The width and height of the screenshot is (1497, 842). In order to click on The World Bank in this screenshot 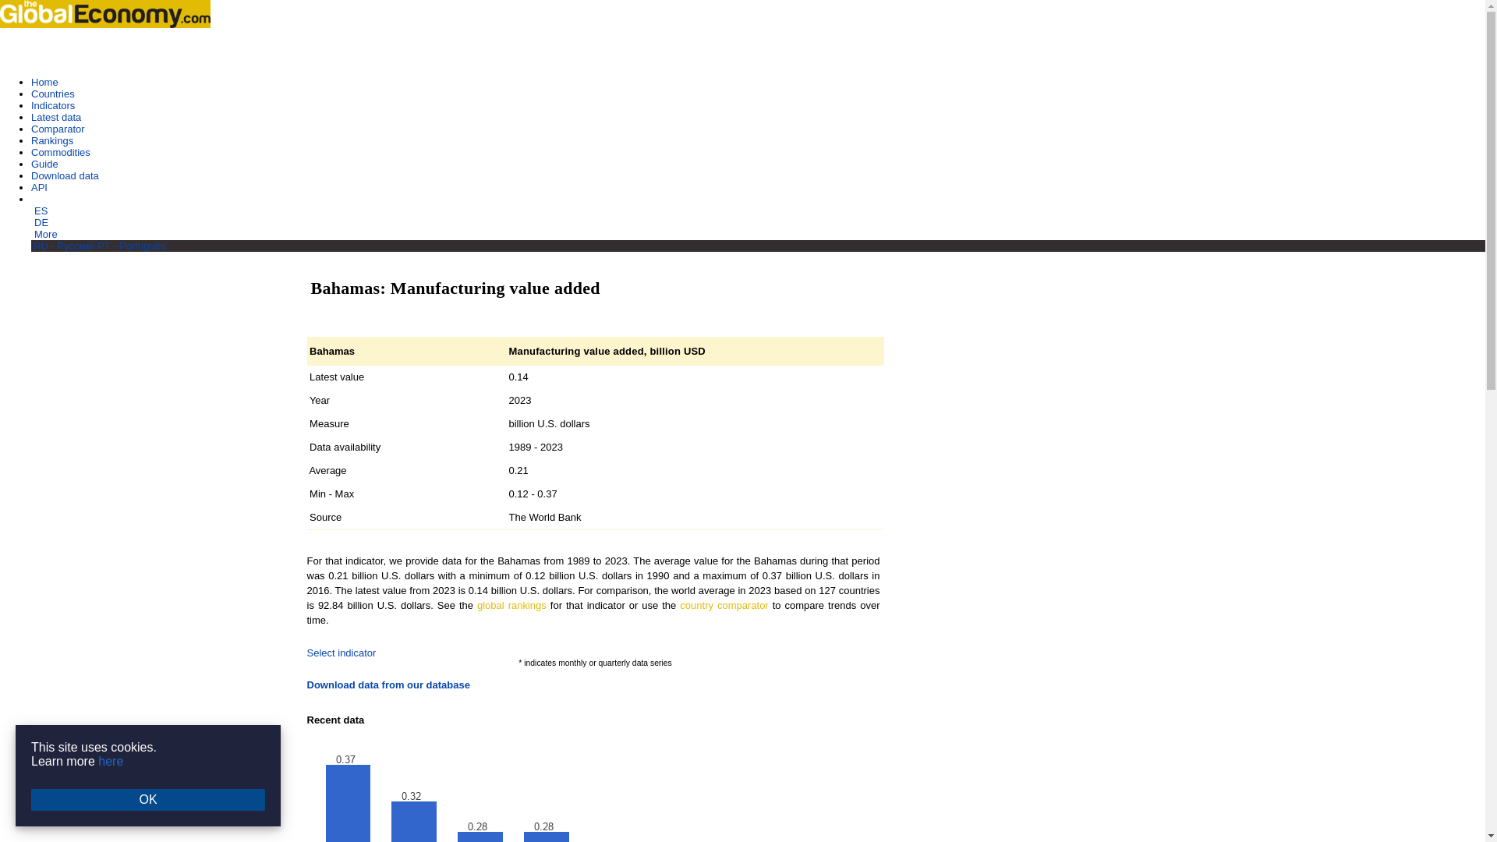, I will do `click(544, 516)`.